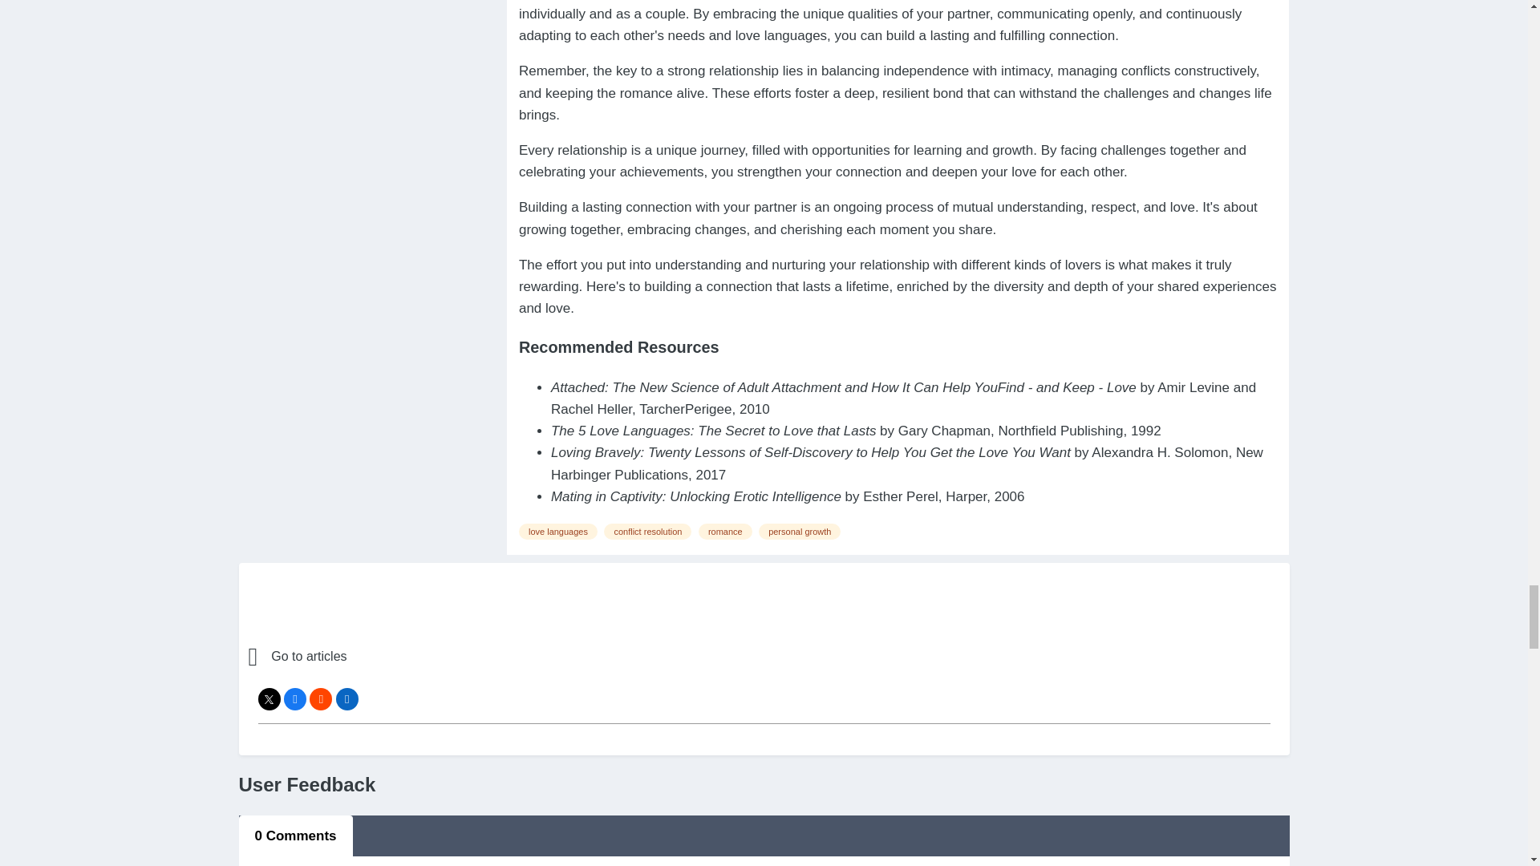  Describe the element at coordinates (388, 656) in the screenshot. I see `Go to Personal Growth` at that location.